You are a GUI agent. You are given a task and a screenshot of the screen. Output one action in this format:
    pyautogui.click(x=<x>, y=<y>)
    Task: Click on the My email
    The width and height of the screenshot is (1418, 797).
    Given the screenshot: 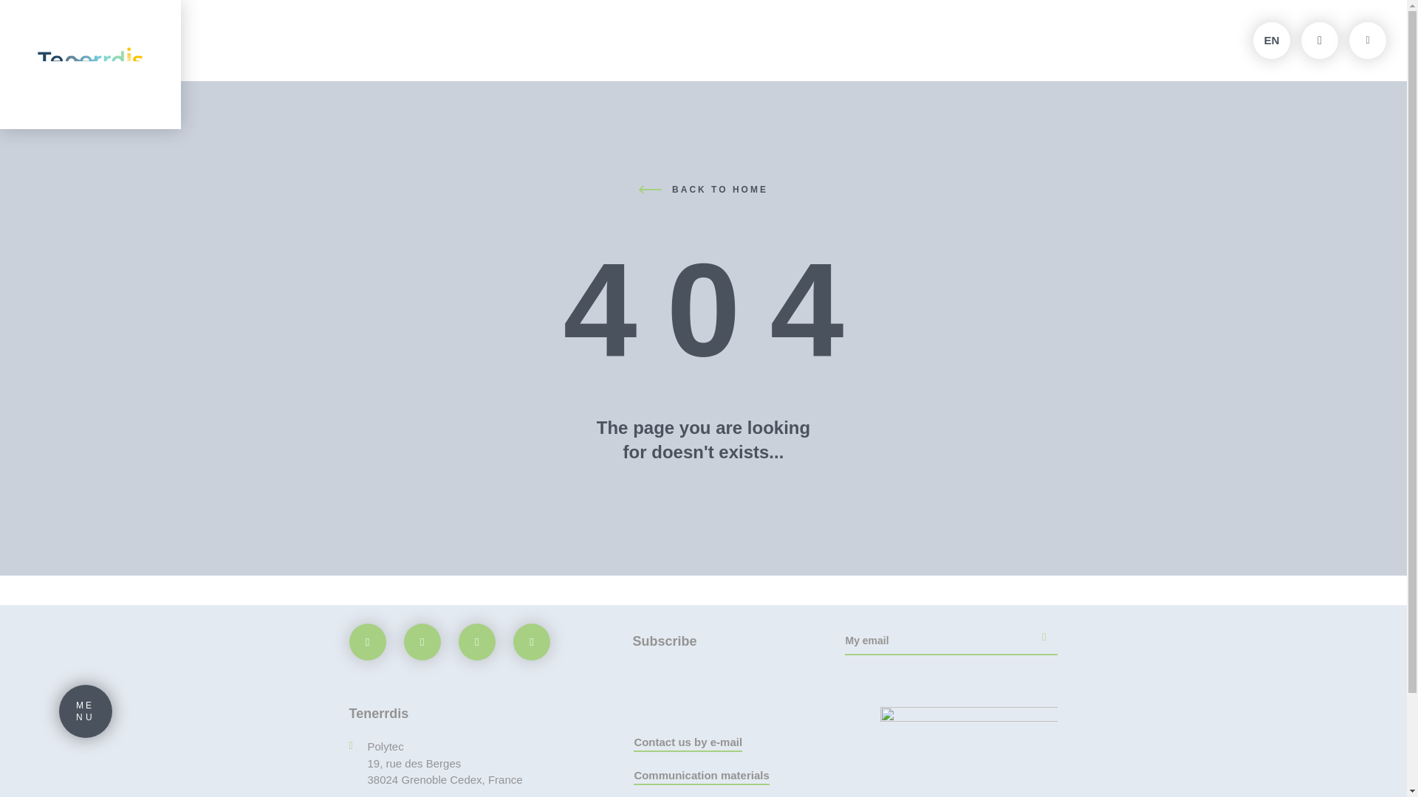 What is the action you would take?
    pyautogui.click(x=951, y=644)
    